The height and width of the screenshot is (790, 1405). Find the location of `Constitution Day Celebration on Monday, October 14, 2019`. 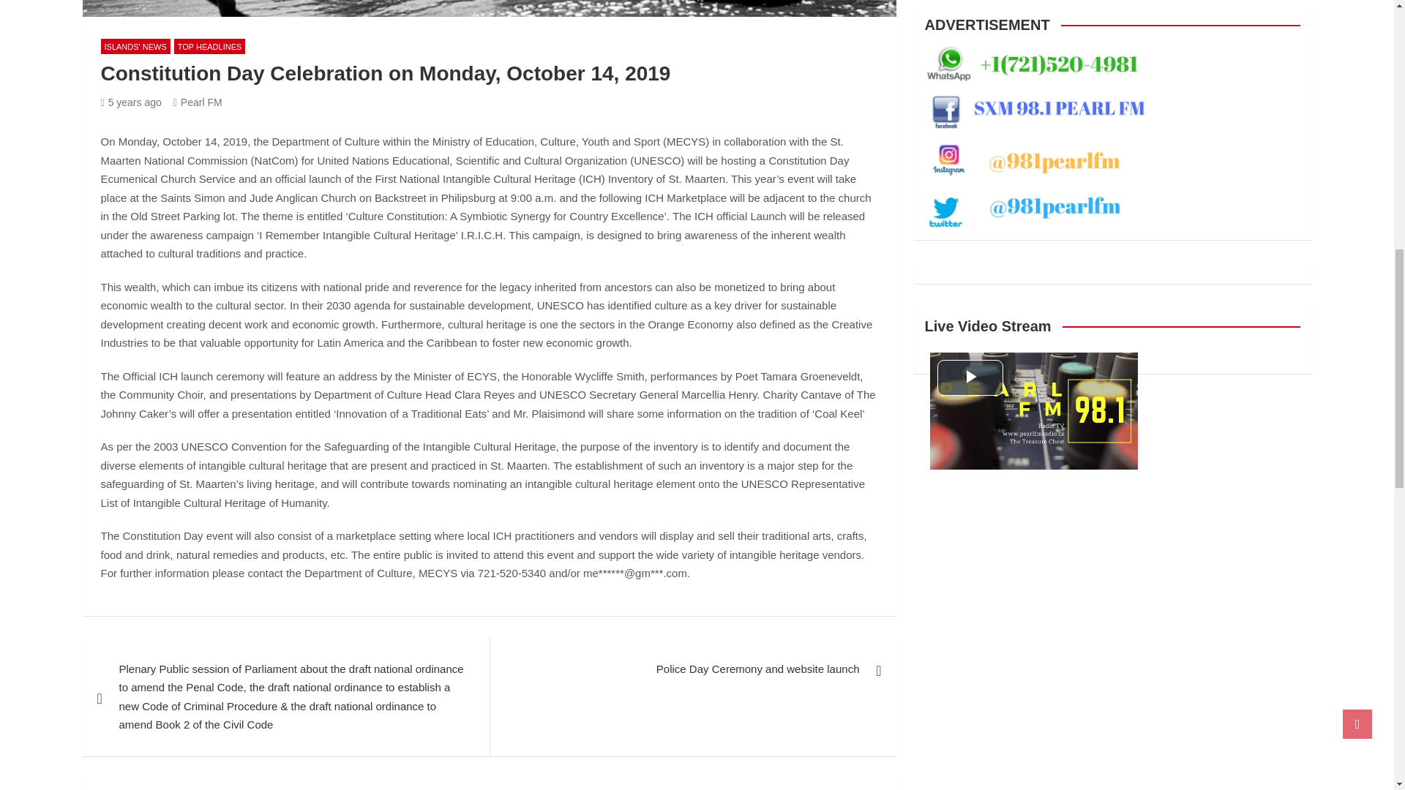

Constitution Day Celebration on Monday, October 14, 2019 is located at coordinates (131, 102).